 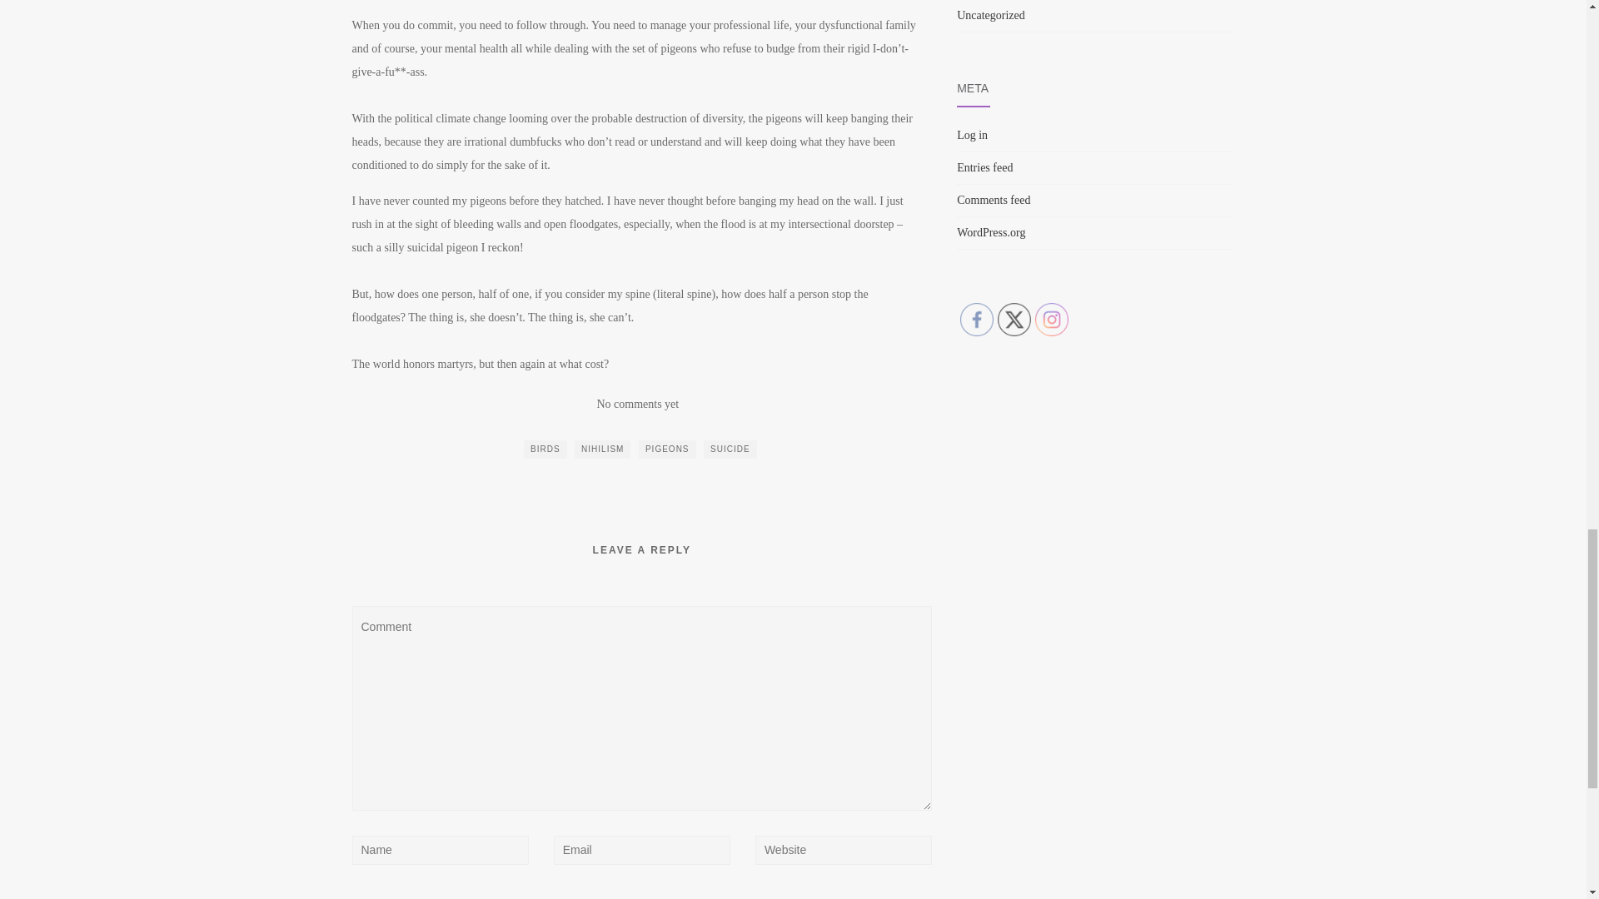 I want to click on BIRDS, so click(x=545, y=449).